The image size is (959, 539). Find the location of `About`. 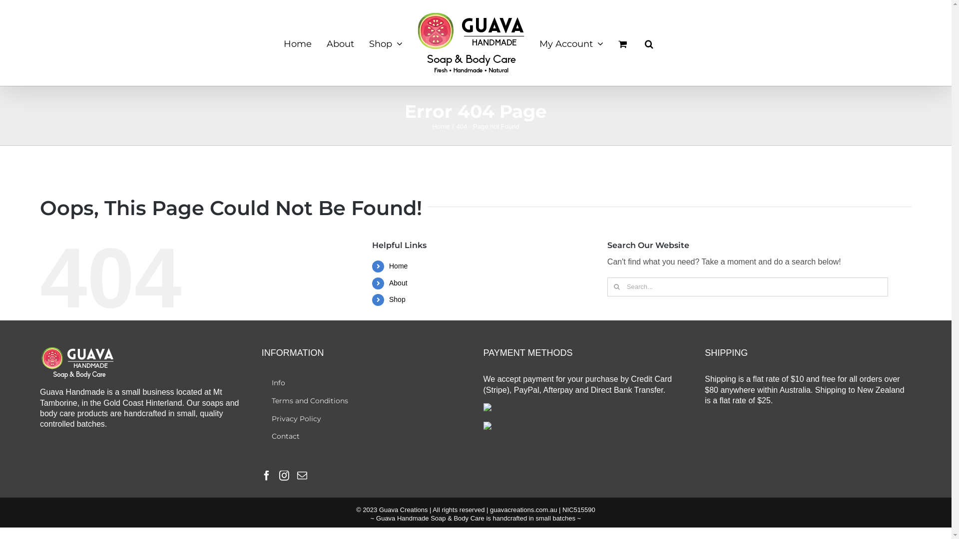

About is located at coordinates (399, 283).